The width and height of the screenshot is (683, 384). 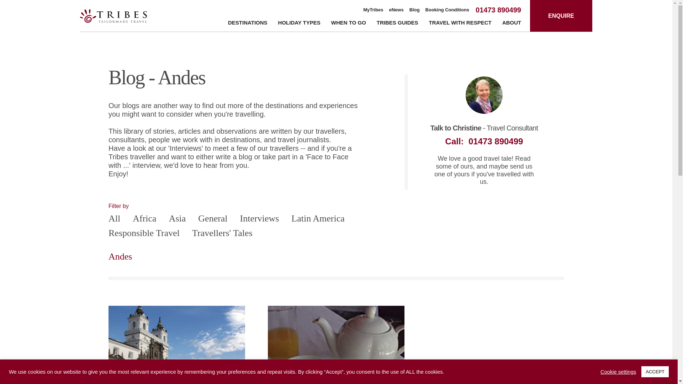 I want to click on ABOUT, so click(x=512, y=24).